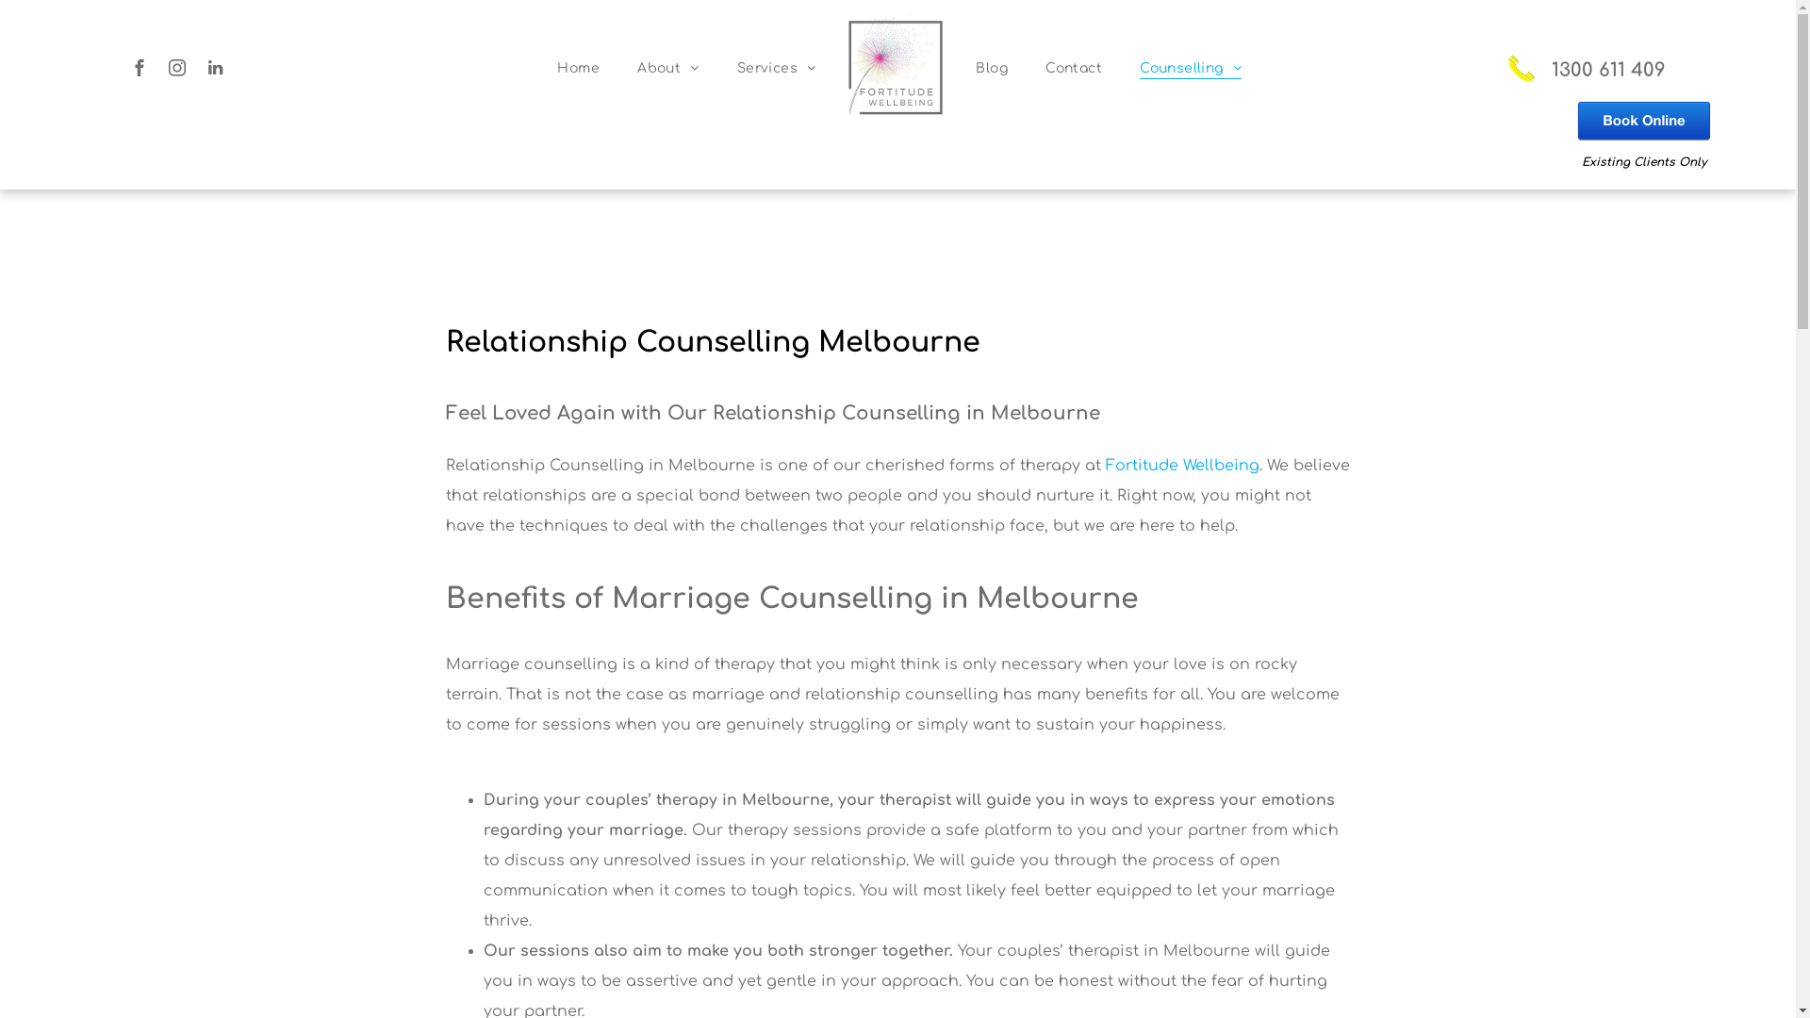 Image resolution: width=1810 pixels, height=1018 pixels. Describe the element at coordinates (1182, 466) in the screenshot. I see `Fortitude Wellbeing` at that location.